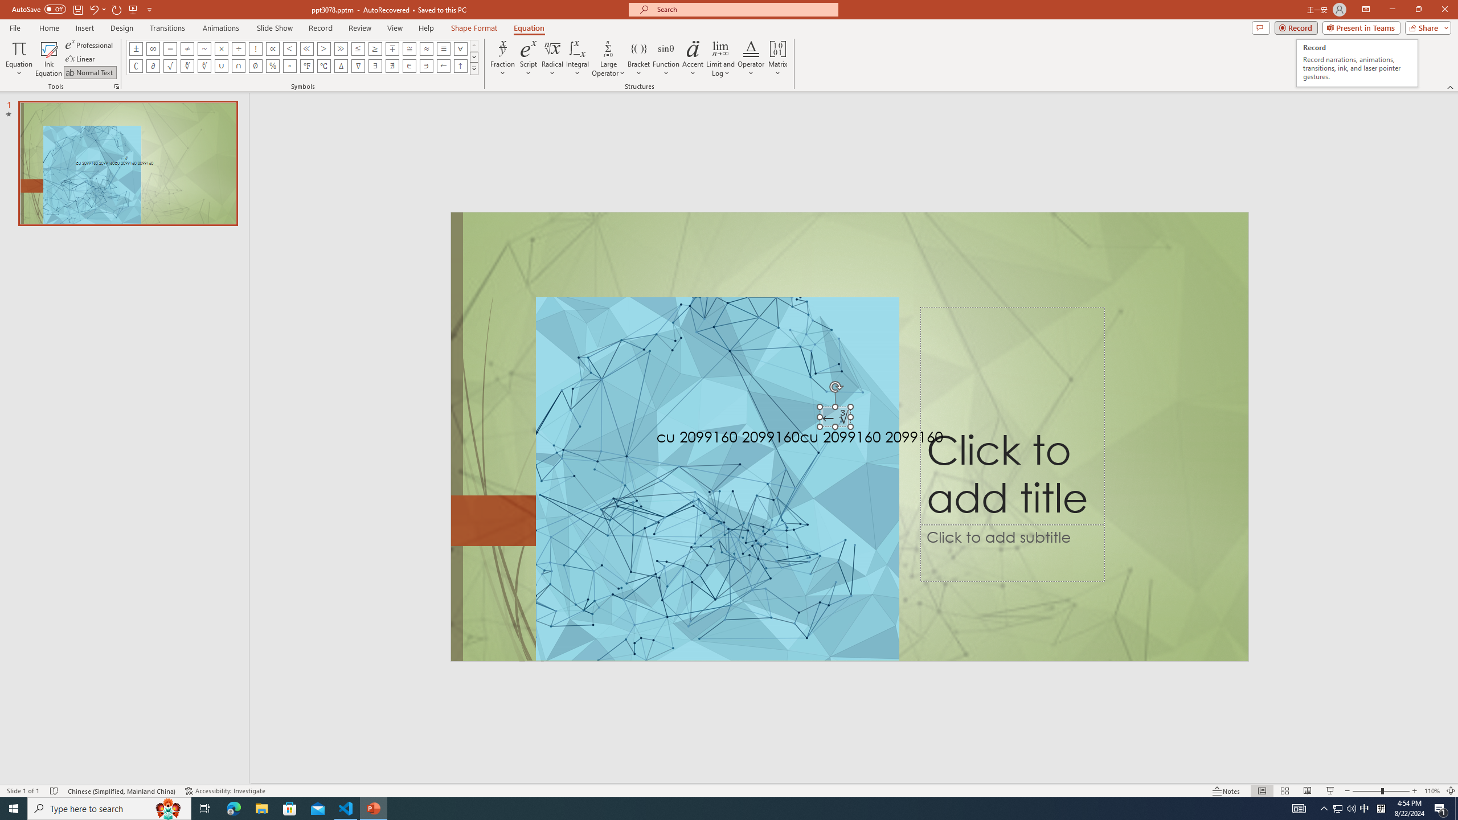 This screenshot has height=820, width=1458. What do you see at coordinates (272, 66) in the screenshot?
I see `Equation Symbol Percentage` at bounding box center [272, 66].